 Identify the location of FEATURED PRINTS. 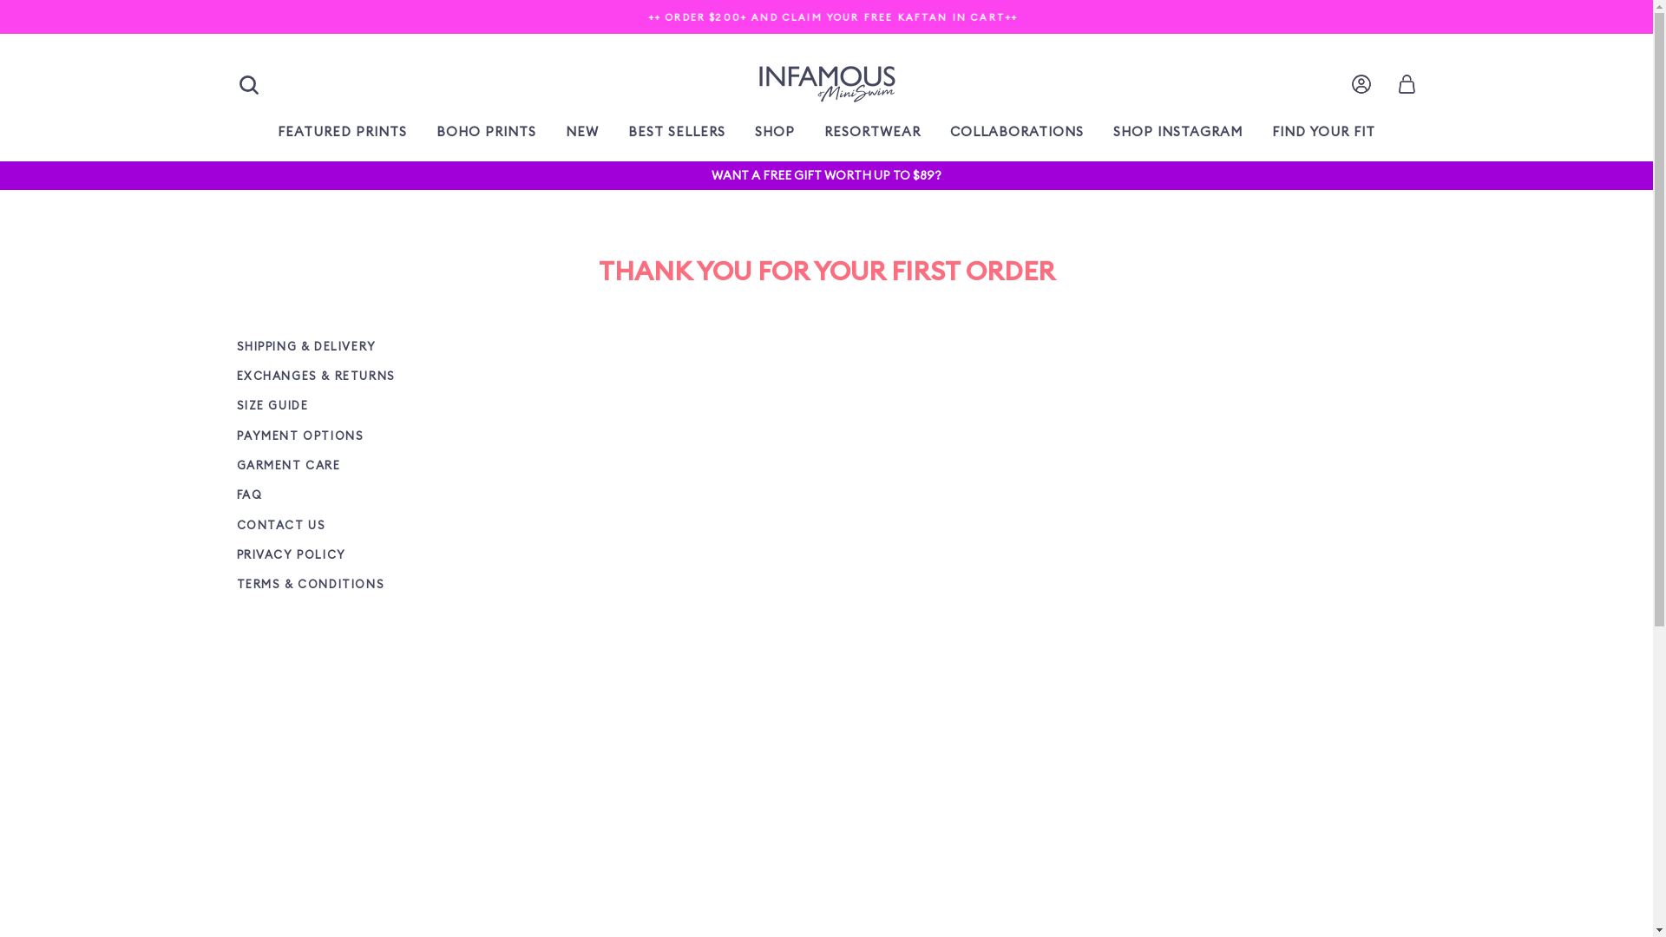
(342, 131).